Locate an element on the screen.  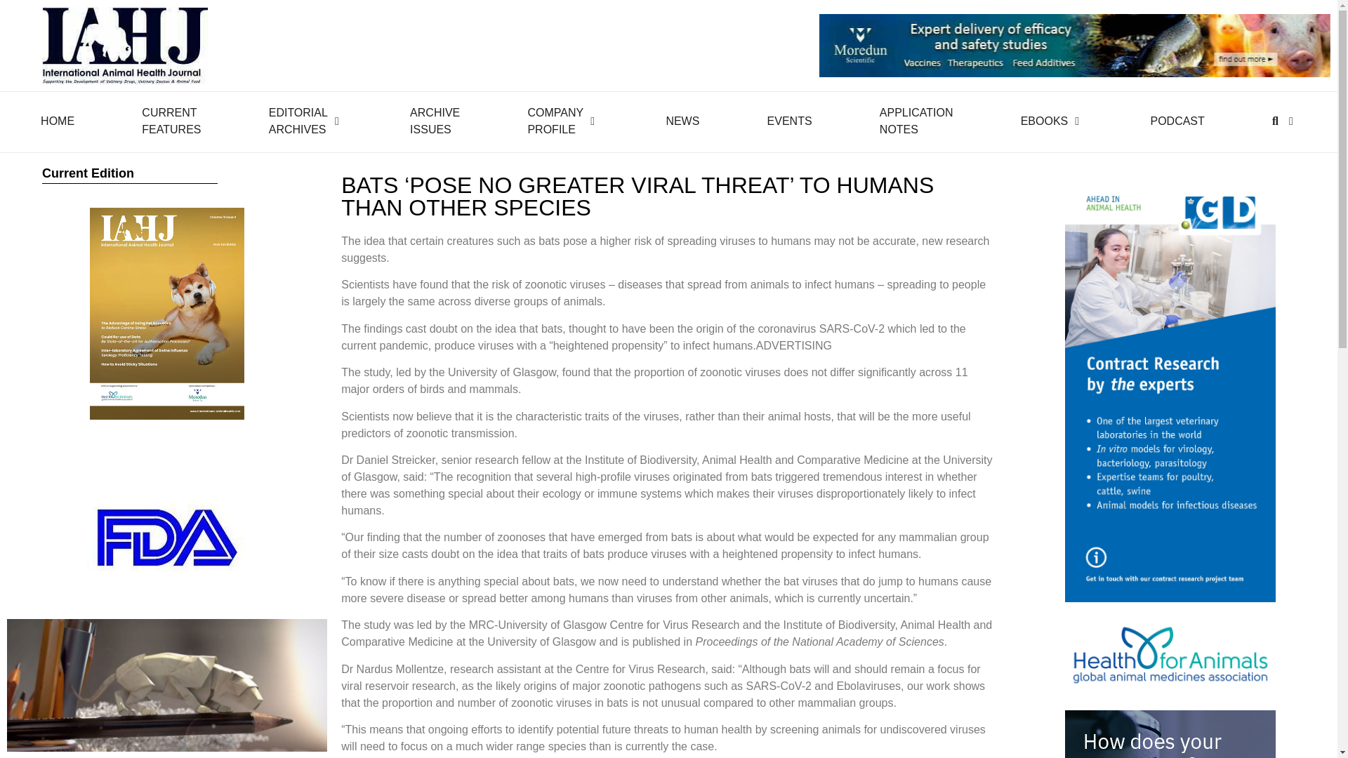
HOME is located at coordinates (298, 121).